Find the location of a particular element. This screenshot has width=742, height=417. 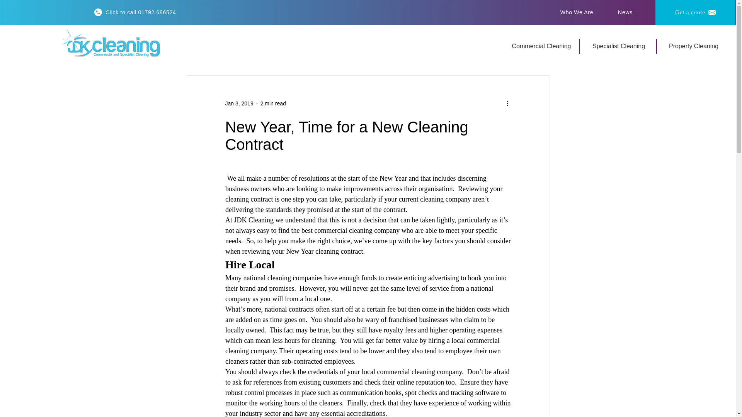

Specialist Cleaning is located at coordinates (619, 46).